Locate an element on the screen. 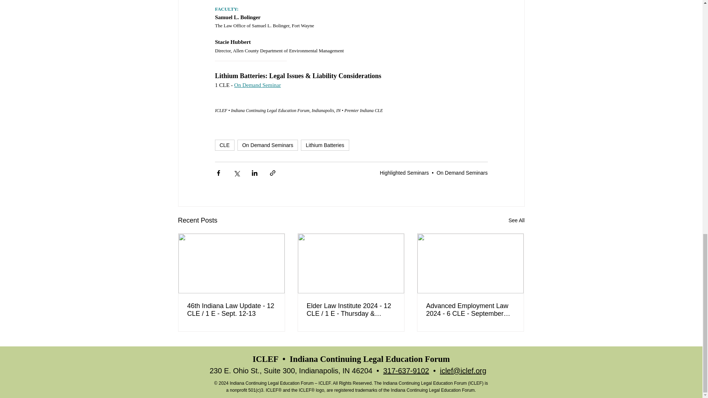 The height and width of the screenshot is (398, 708). Lithium Batteries is located at coordinates (325, 145).